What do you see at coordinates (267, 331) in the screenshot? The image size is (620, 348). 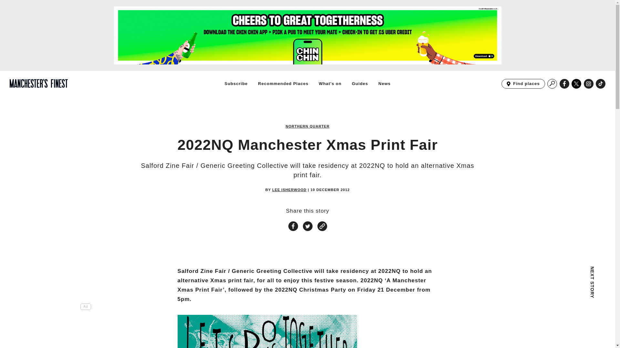 I see `LEE ISHERWOOD` at bounding box center [267, 331].